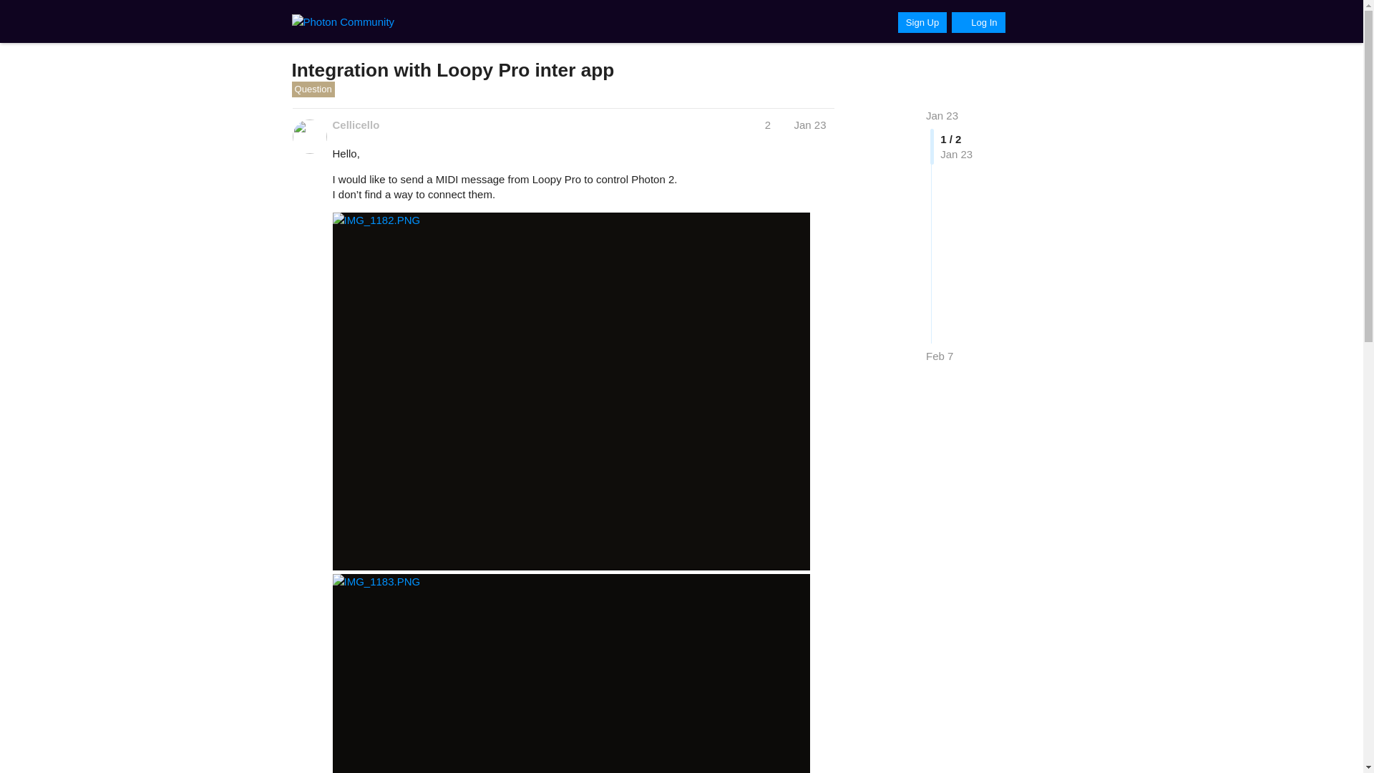 The height and width of the screenshot is (773, 1374). What do you see at coordinates (355, 125) in the screenshot?
I see `Cellicello` at bounding box center [355, 125].